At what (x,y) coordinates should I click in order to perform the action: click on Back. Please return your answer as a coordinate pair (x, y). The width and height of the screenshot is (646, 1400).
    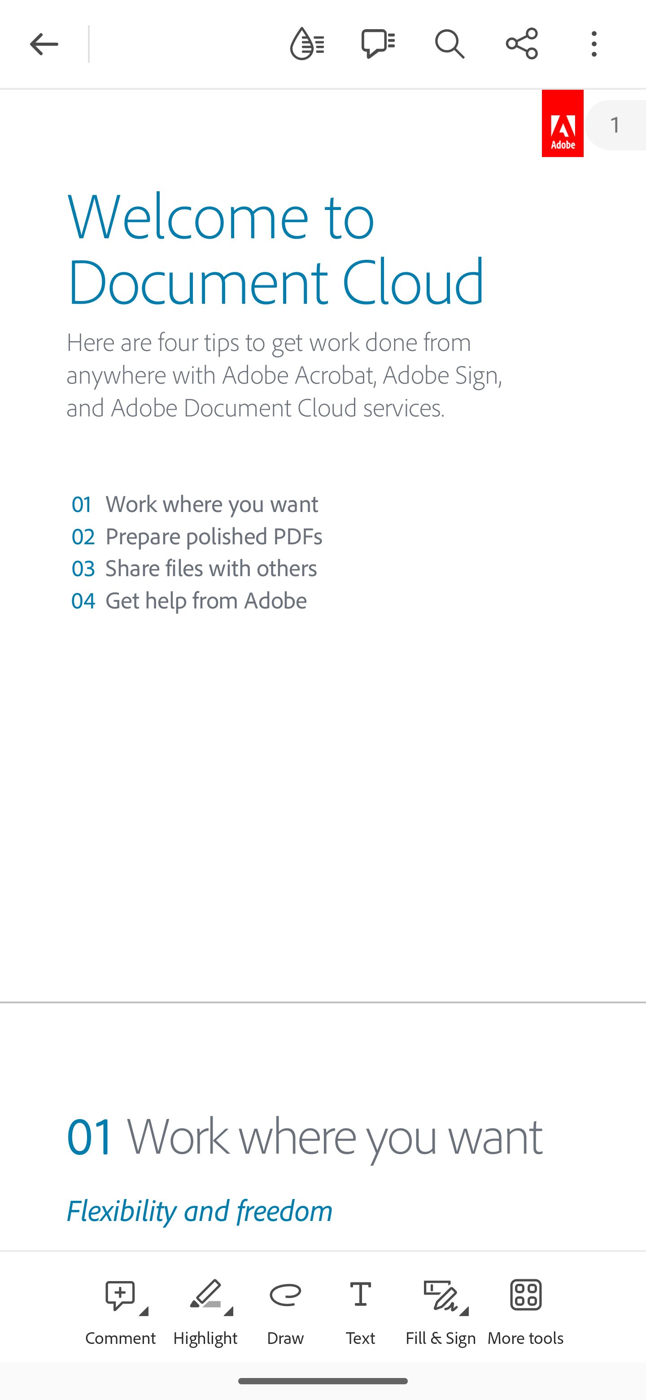
    Looking at the image, I should click on (44, 44).